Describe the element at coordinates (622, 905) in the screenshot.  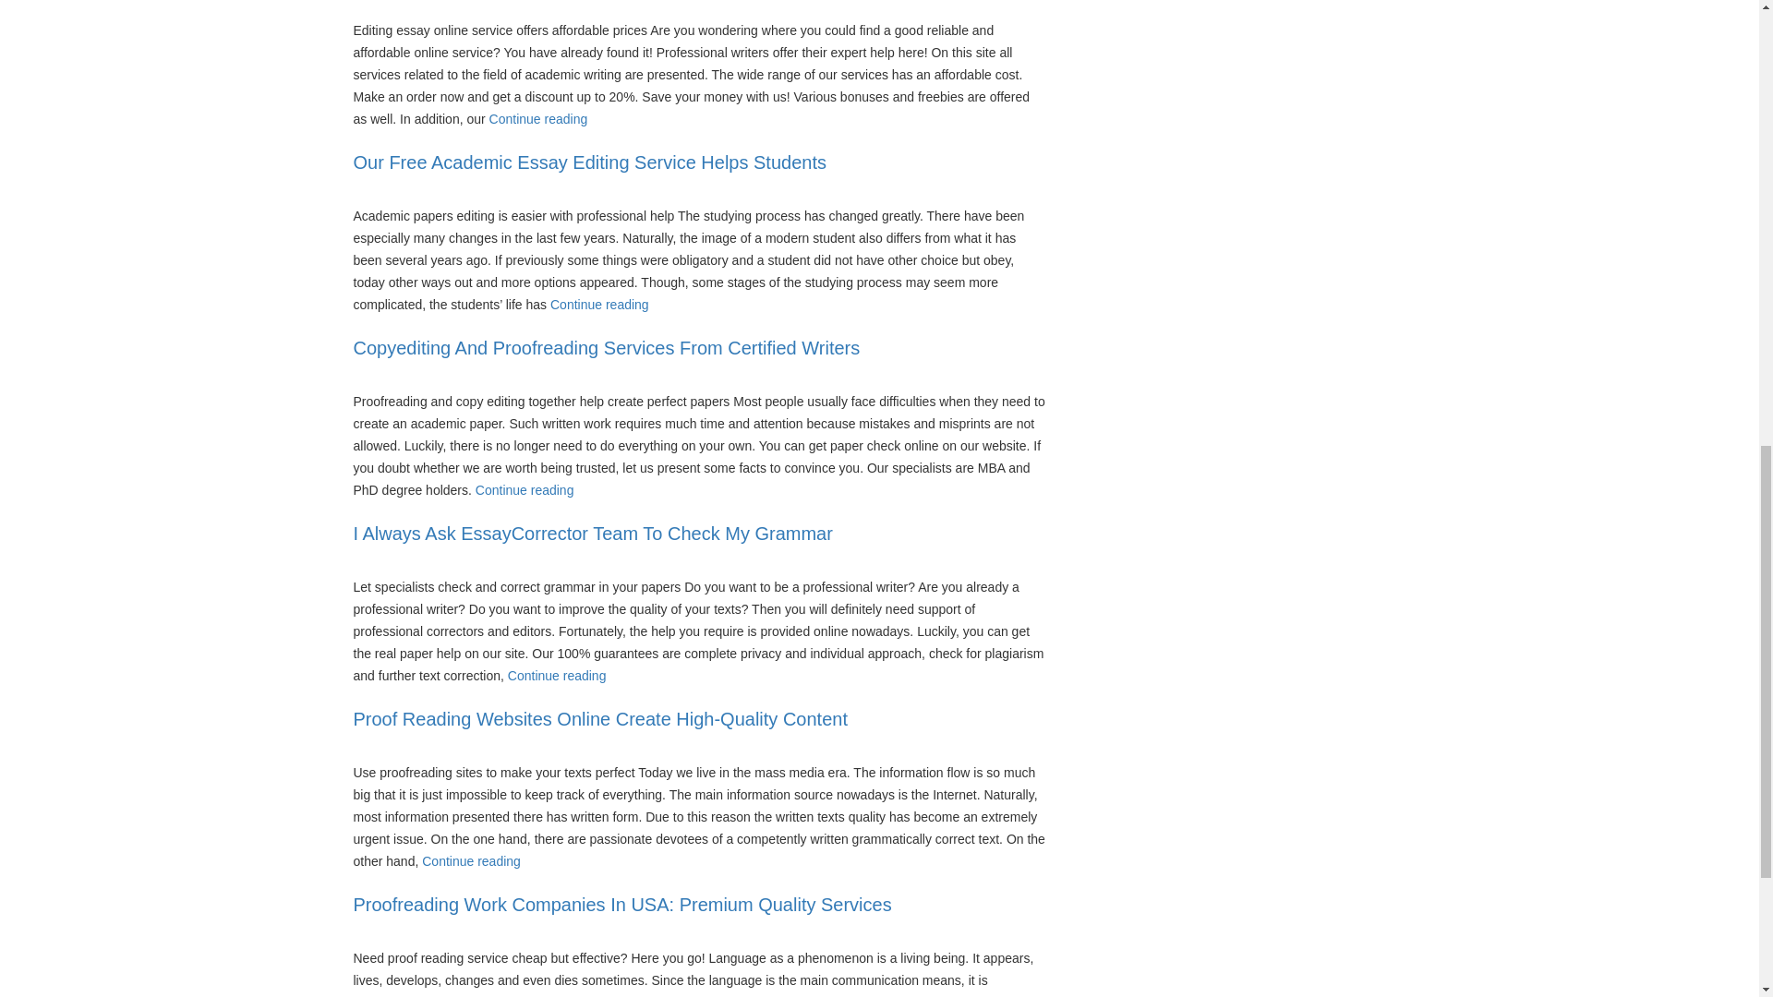
I see `Proofreading Work Companies In USA: Premium Quality Services` at that location.